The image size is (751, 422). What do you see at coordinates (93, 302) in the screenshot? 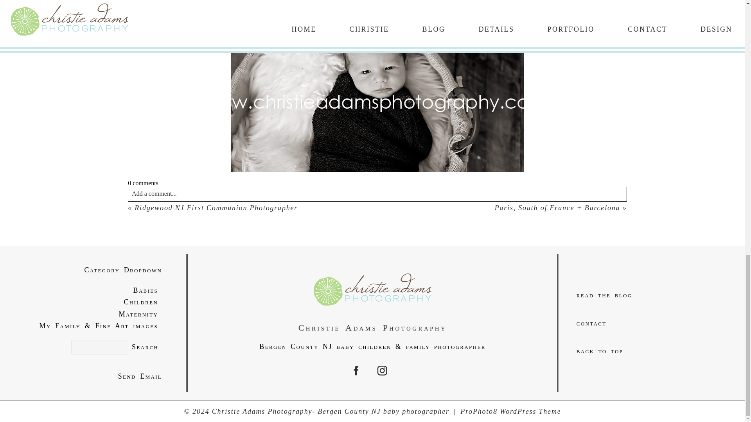
I see `Children` at bounding box center [93, 302].